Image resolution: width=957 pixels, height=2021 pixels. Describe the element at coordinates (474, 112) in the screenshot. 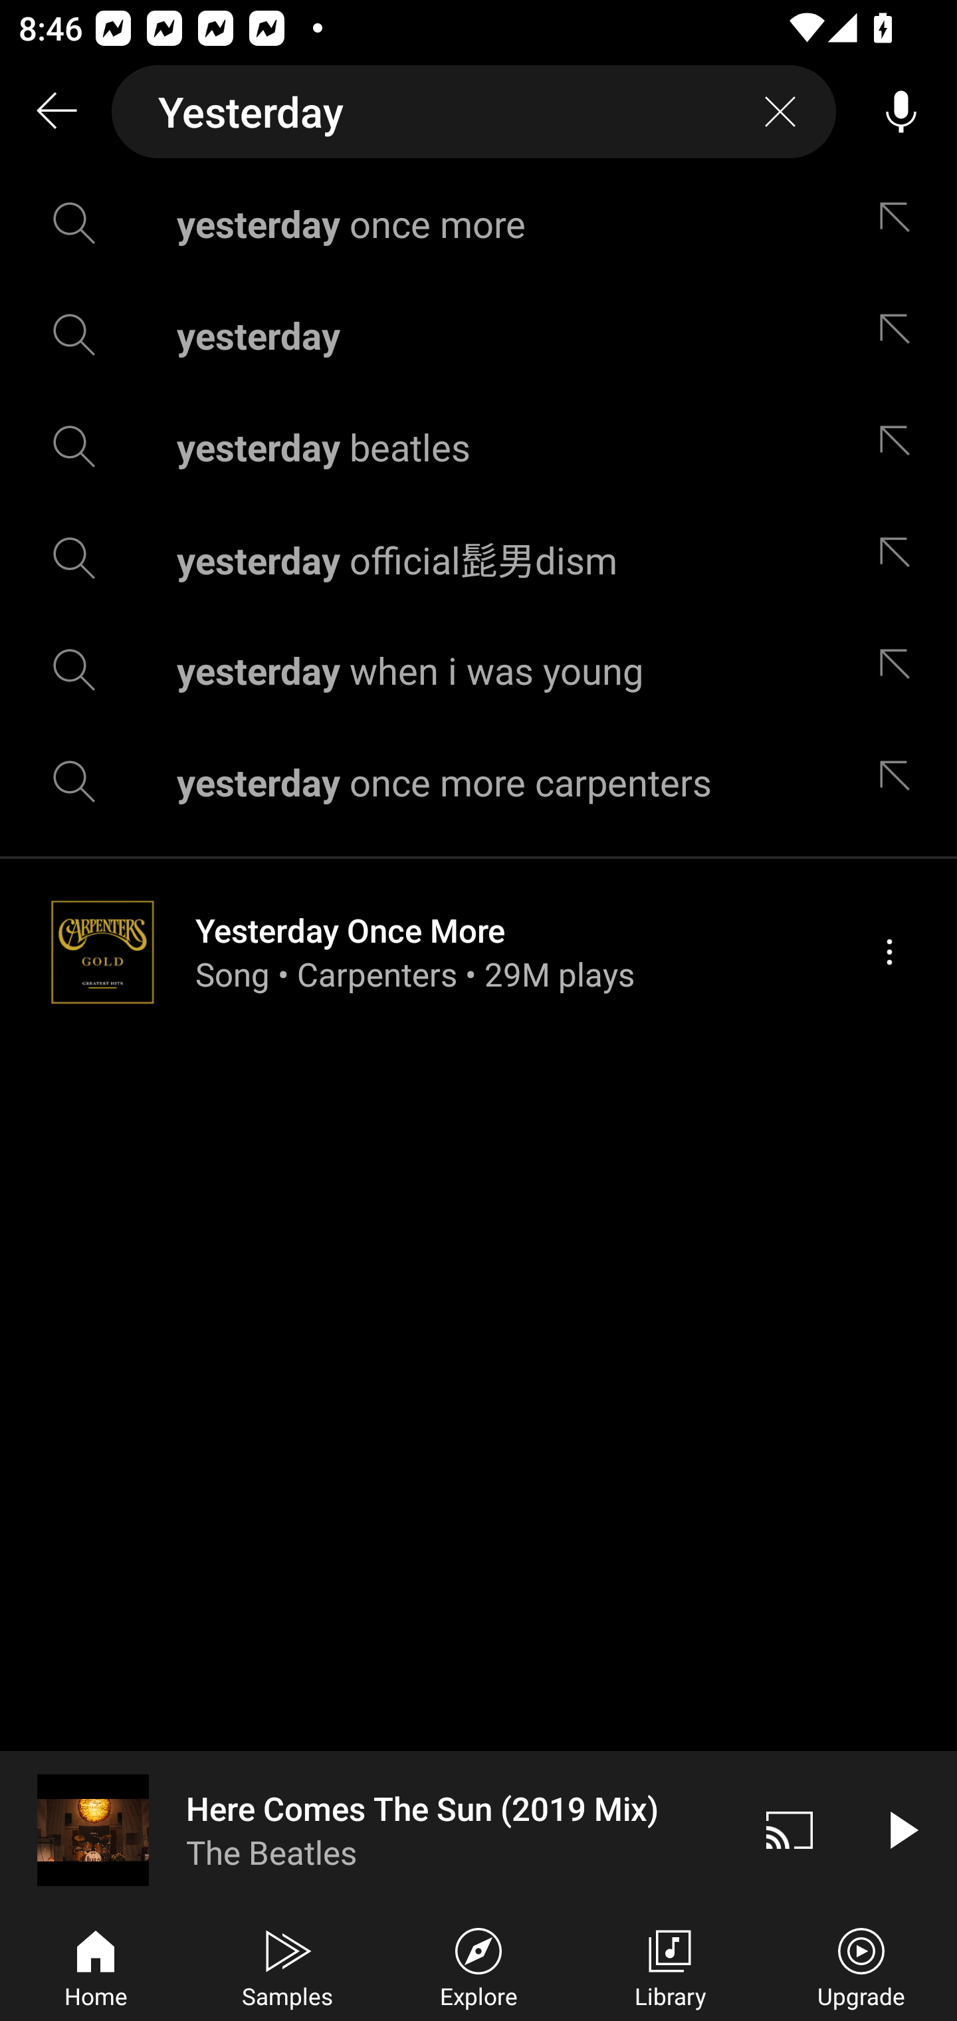

I see `Yesterday` at that location.